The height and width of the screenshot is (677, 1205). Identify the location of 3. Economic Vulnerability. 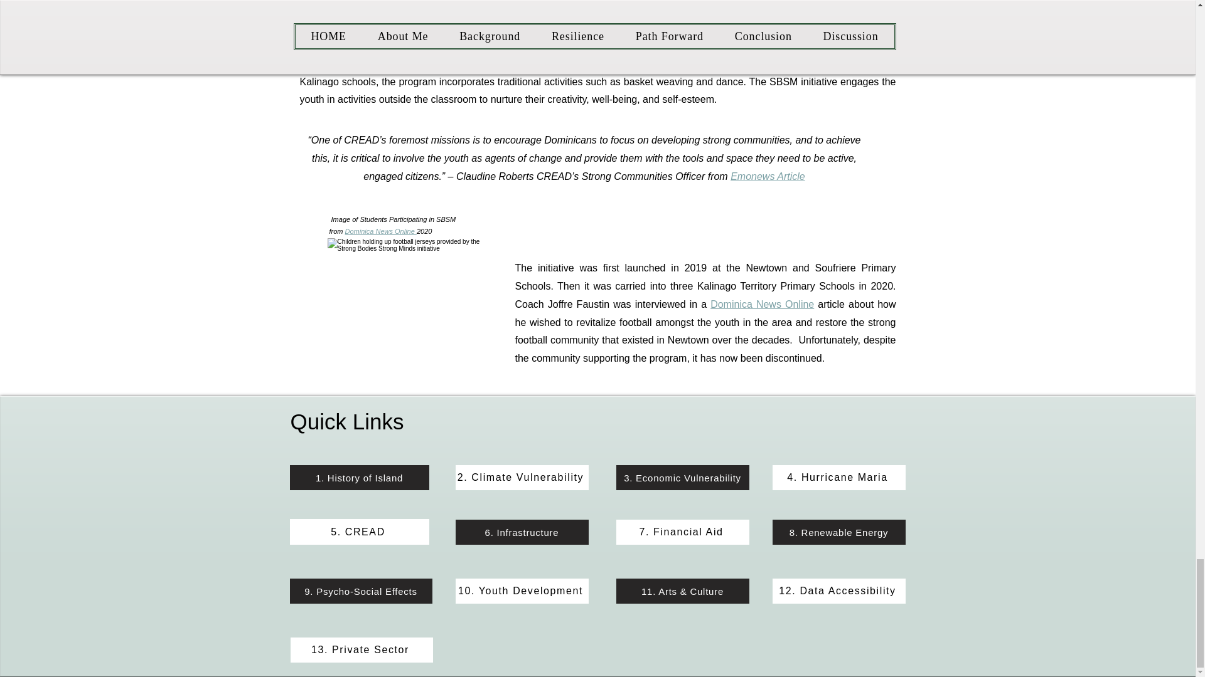
(683, 477).